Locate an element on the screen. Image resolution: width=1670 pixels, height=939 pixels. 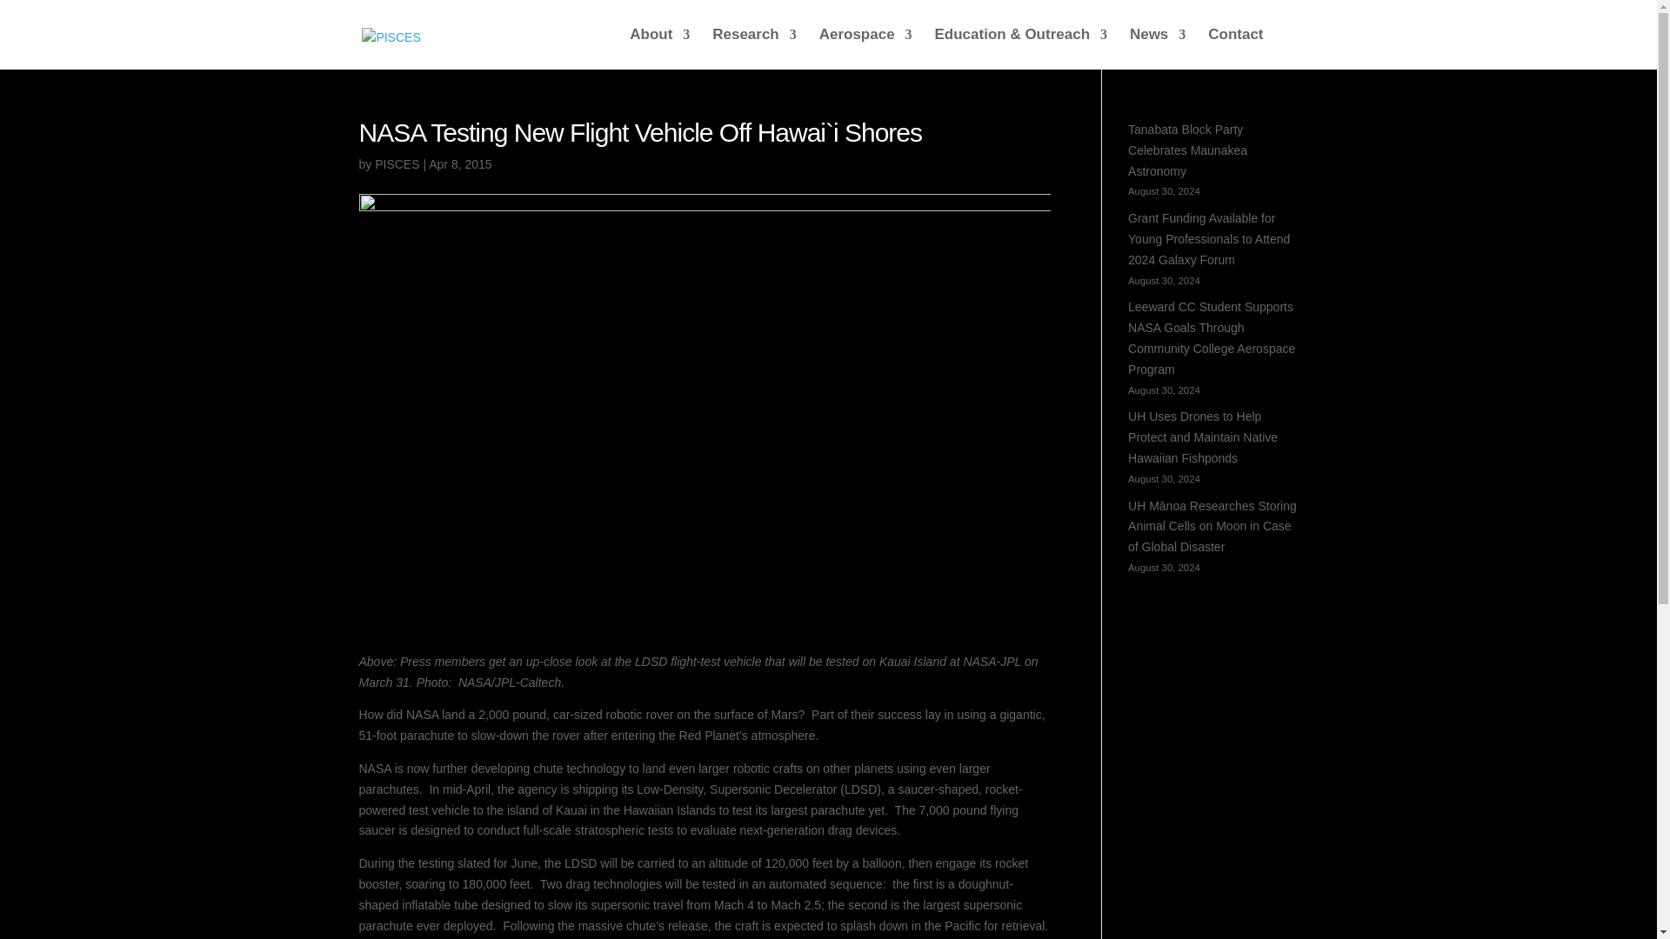
Tanabata Block Party Celebrates Maunakea Astronomy is located at coordinates (1188, 150).